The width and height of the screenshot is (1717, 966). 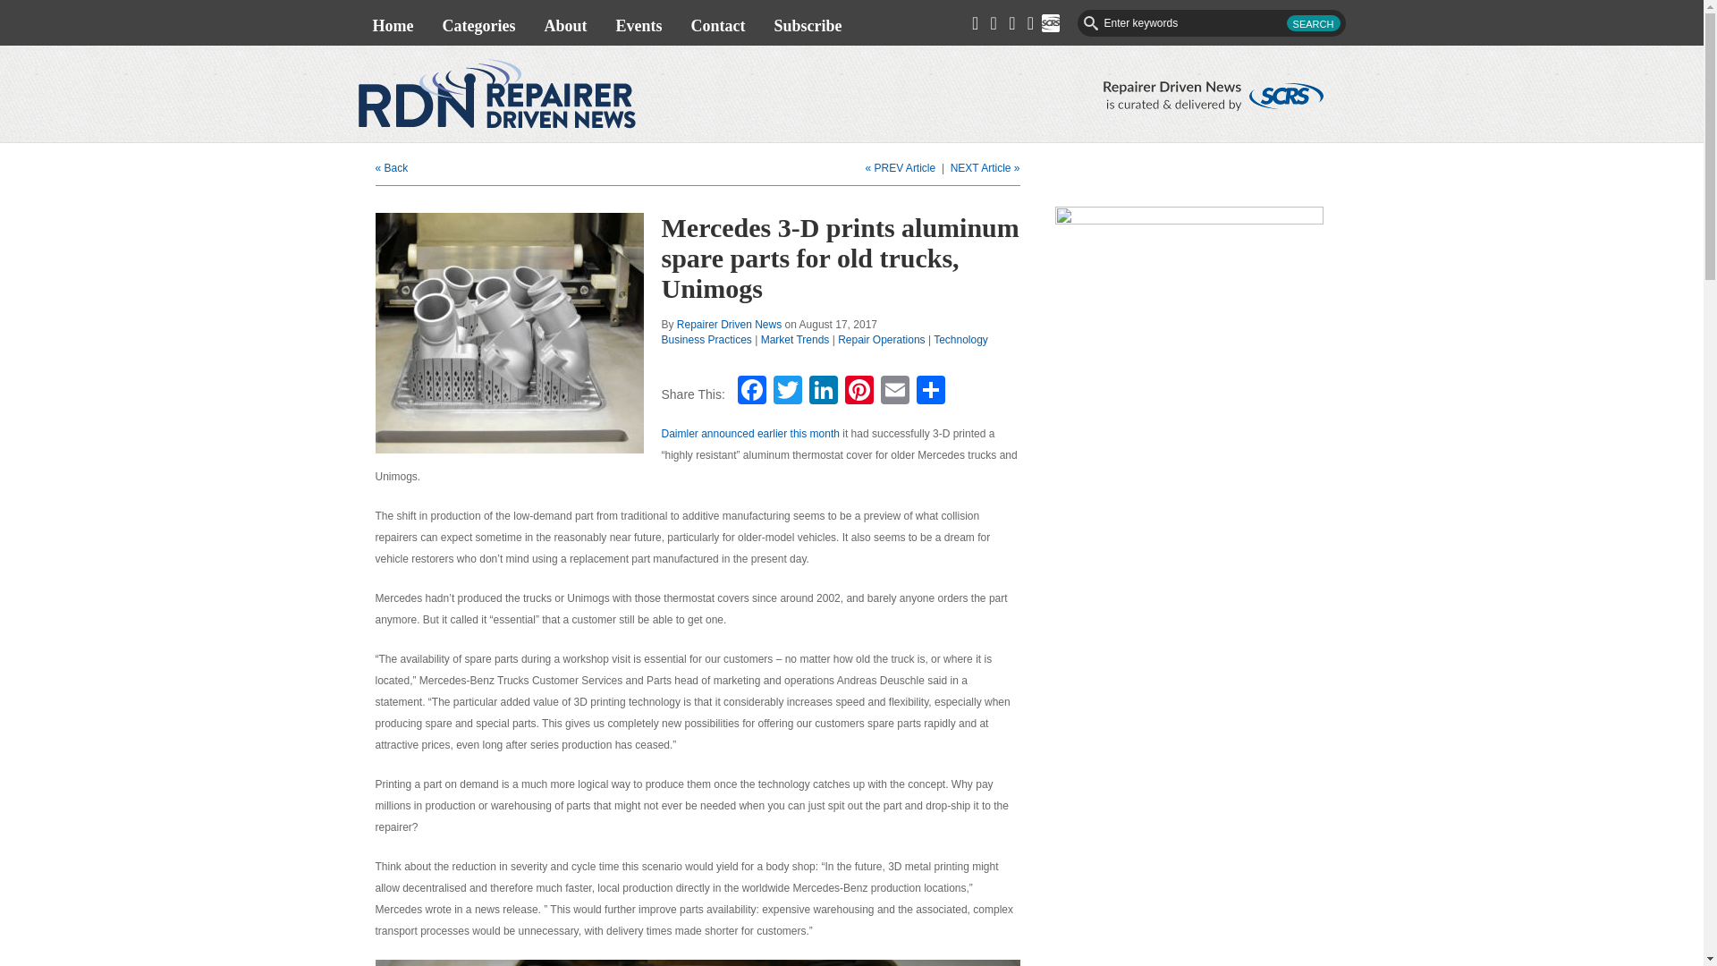 What do you see at coordinates (1313, 23) in the screenshot?
I see `Search` at bounding box center [1313, 23].